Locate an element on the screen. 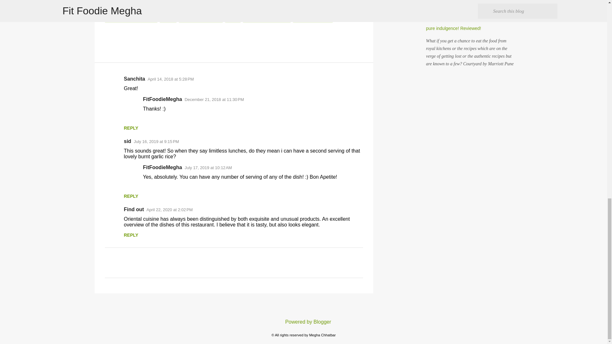  GONG is located at coordinates (168, 19).